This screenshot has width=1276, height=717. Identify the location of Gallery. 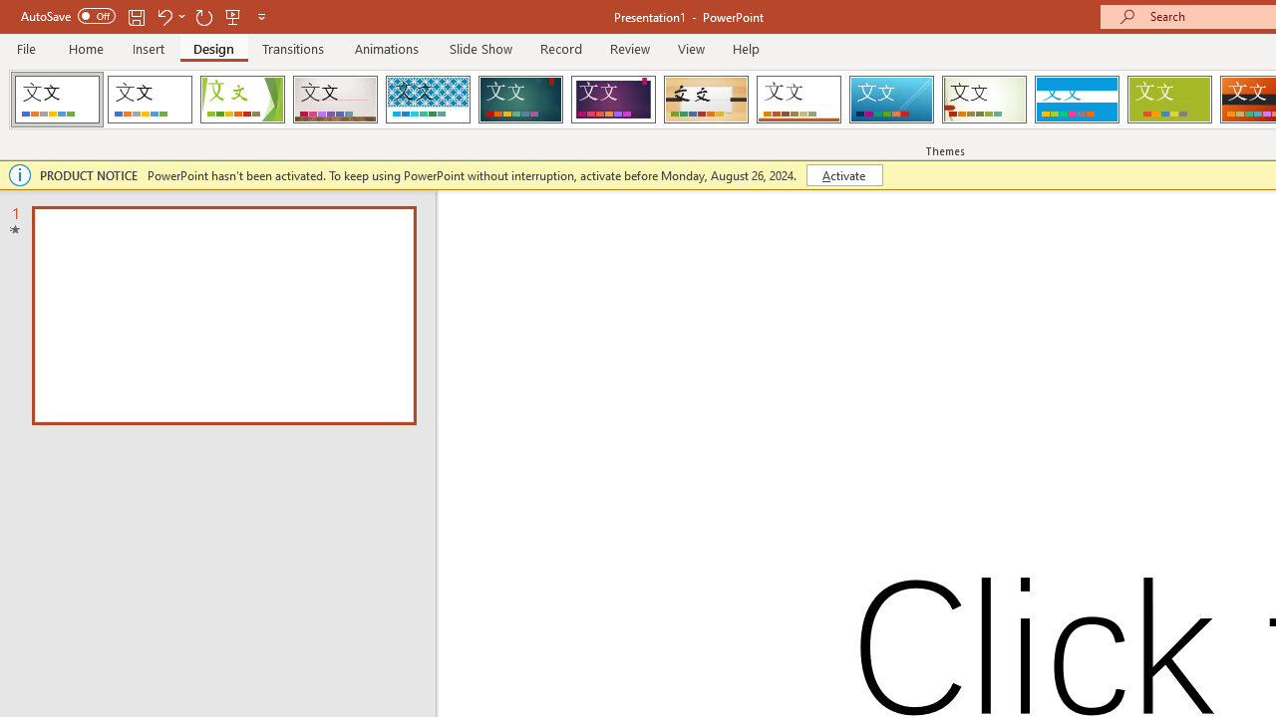
(335, 100).